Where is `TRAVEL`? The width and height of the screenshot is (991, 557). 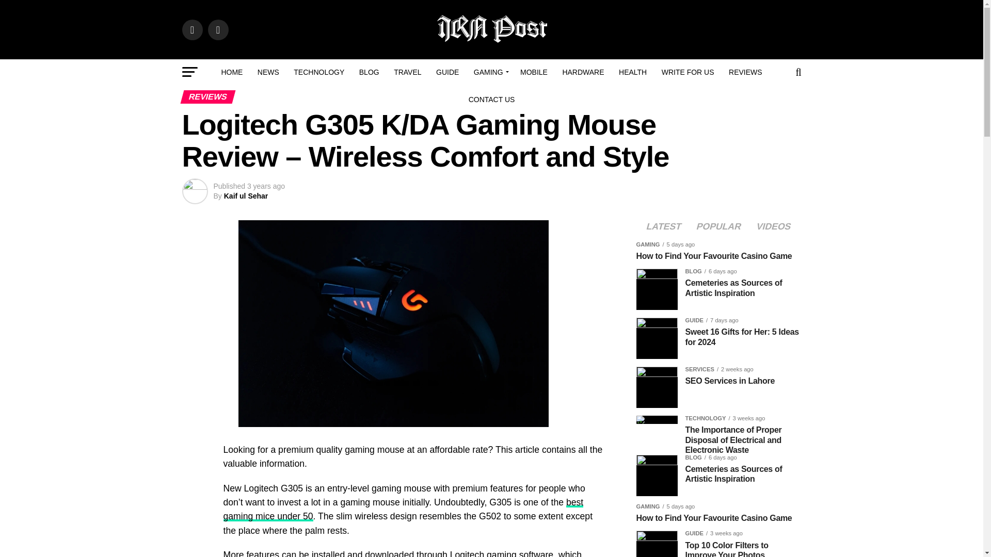
TRAVEL is located at coordinates (407, 72).